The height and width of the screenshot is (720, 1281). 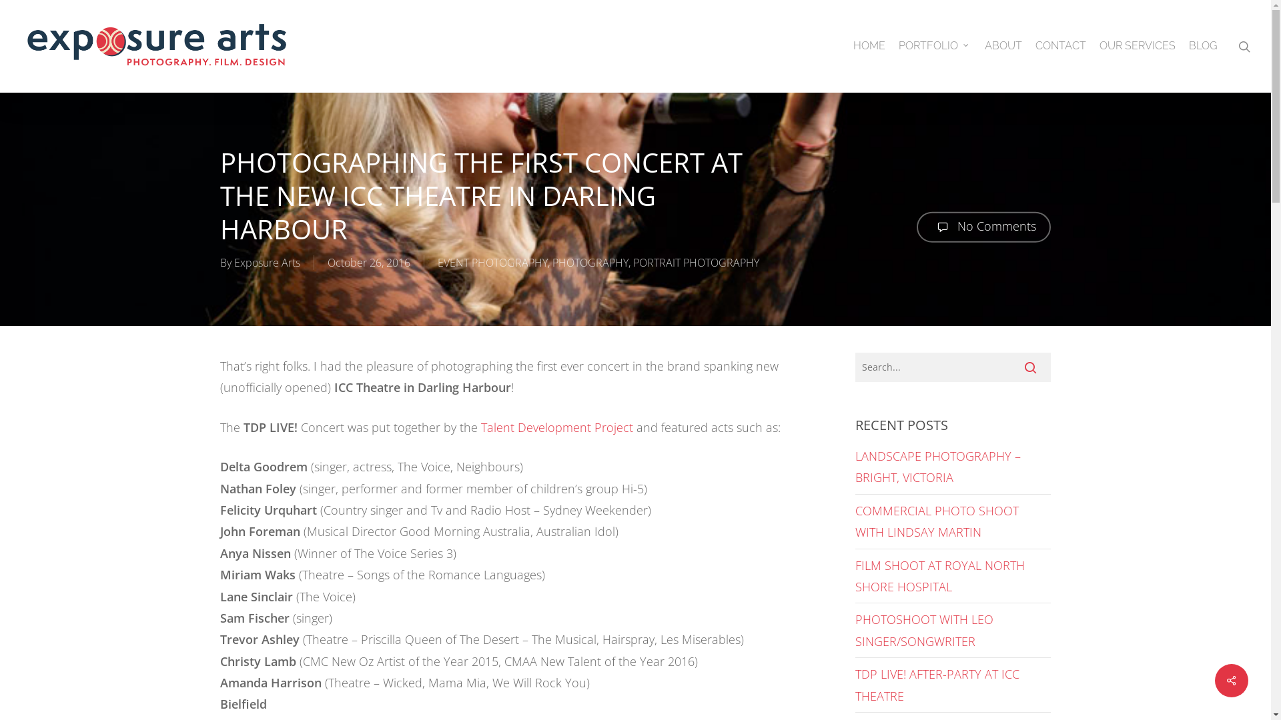 I want to click on Talent Development Project, so click(x=557, y=427).